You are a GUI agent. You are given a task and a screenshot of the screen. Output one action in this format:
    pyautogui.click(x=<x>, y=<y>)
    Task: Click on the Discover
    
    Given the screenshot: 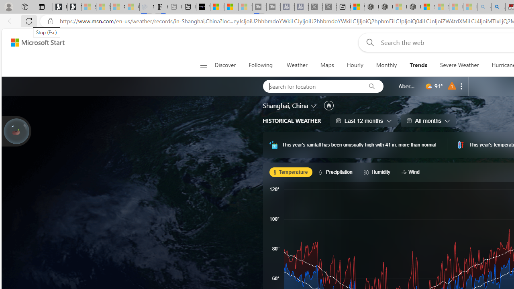 What is the action you would take?
    pyautogui.click(x=228, y=65)
    